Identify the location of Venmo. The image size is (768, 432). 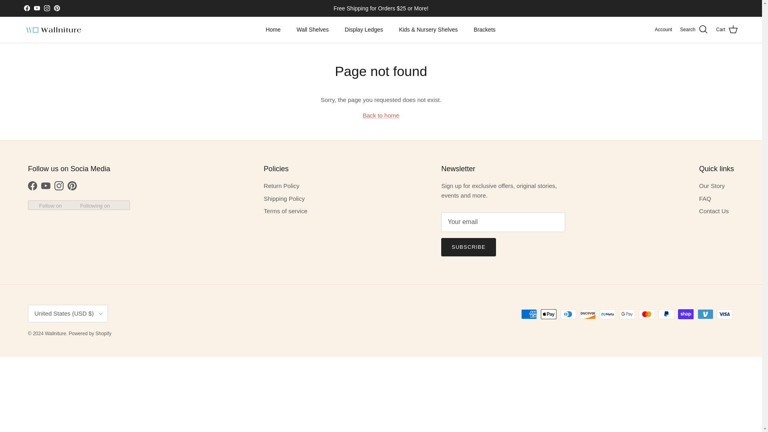
(705, 314).